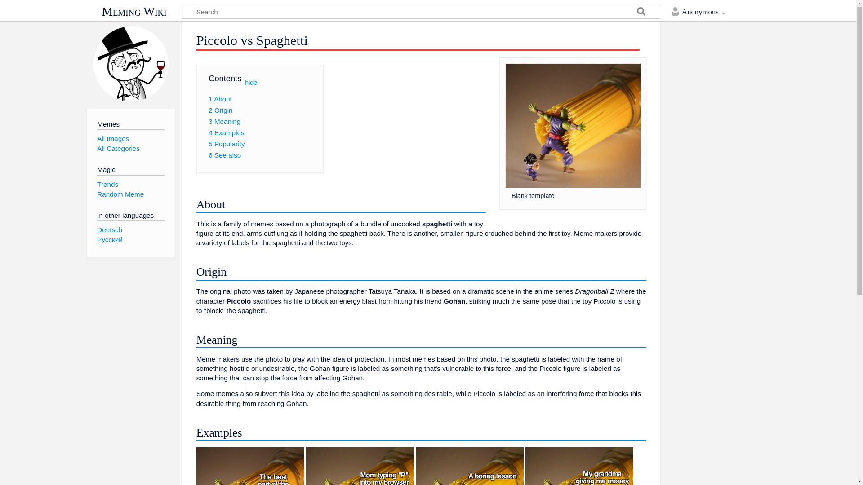 This screenshot has width=863, height=485. What do you see at coordinates (225, 155) in the screenshot?
I see `6 See also` at bounding box center [225, 155].